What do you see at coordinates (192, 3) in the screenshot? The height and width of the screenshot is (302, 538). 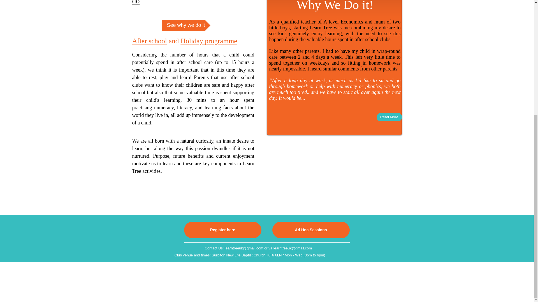 I see `what we do` at bounding box center [192, 3].